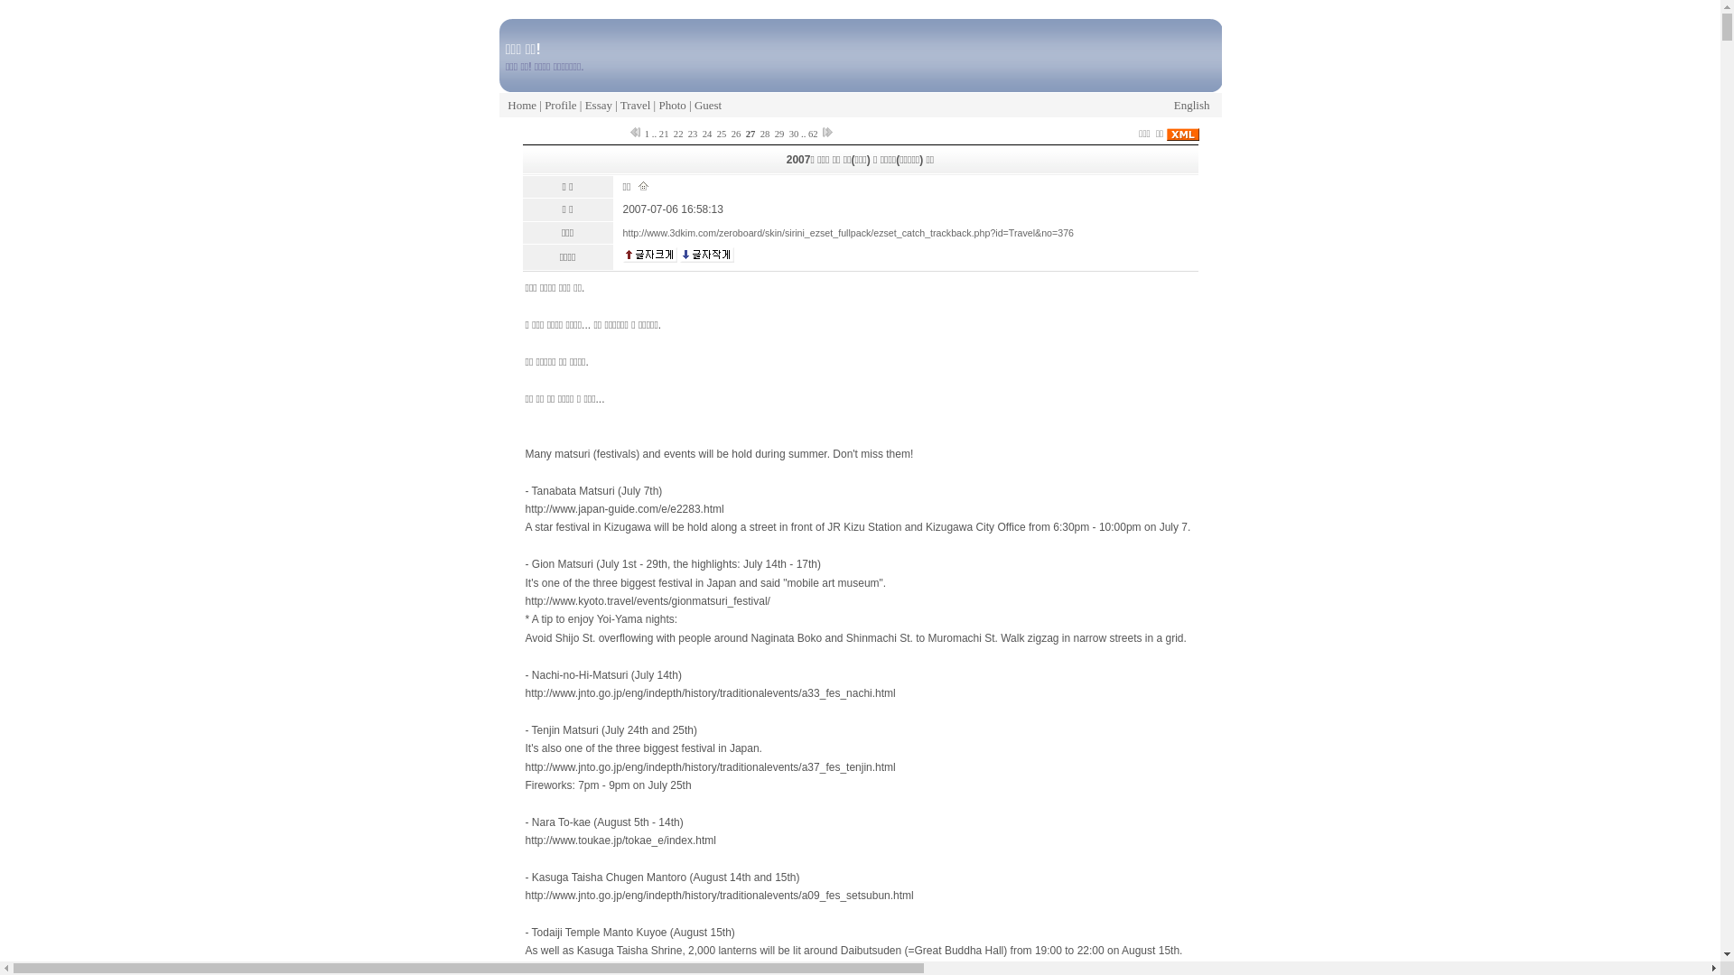 Image resolution: width=1734 pixels, height=975 pixels. Describe the element at coordinates (522, 105) in the screenshot. I see `Home` at that location.